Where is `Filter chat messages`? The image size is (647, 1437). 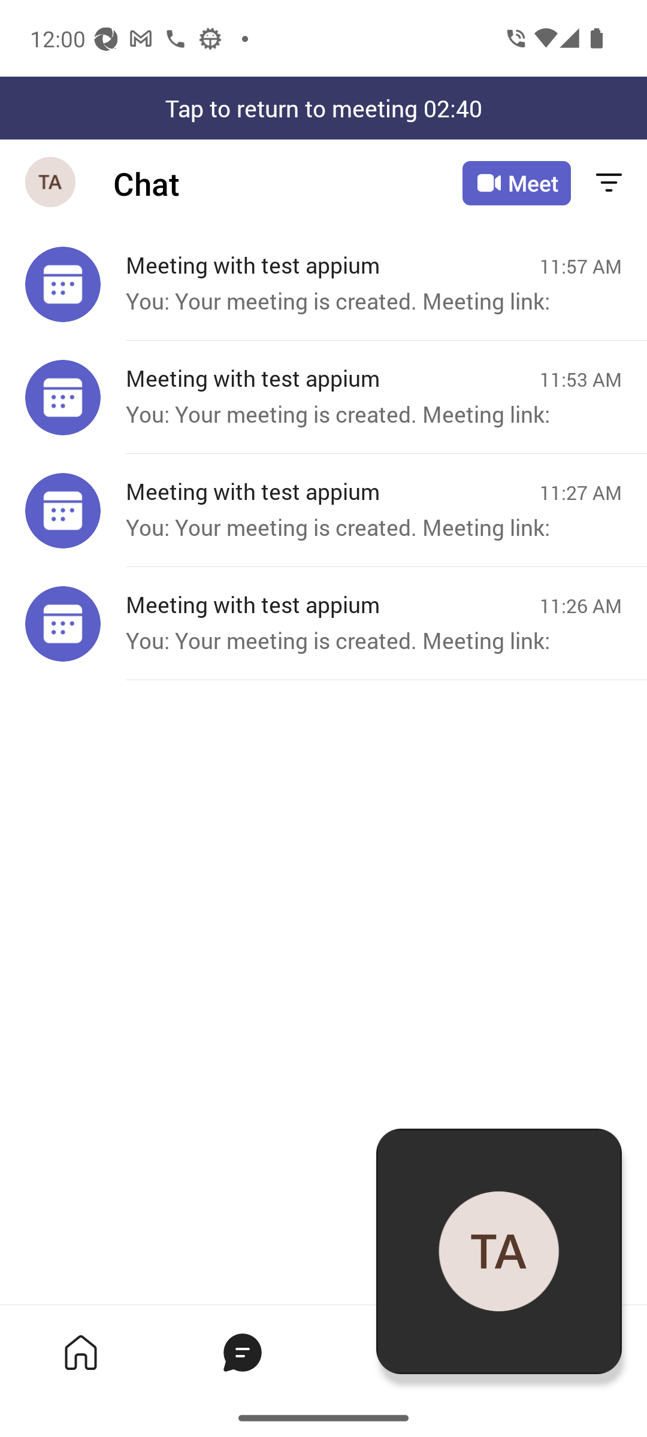
Filter chat messages is located at coordinates (609, 183).